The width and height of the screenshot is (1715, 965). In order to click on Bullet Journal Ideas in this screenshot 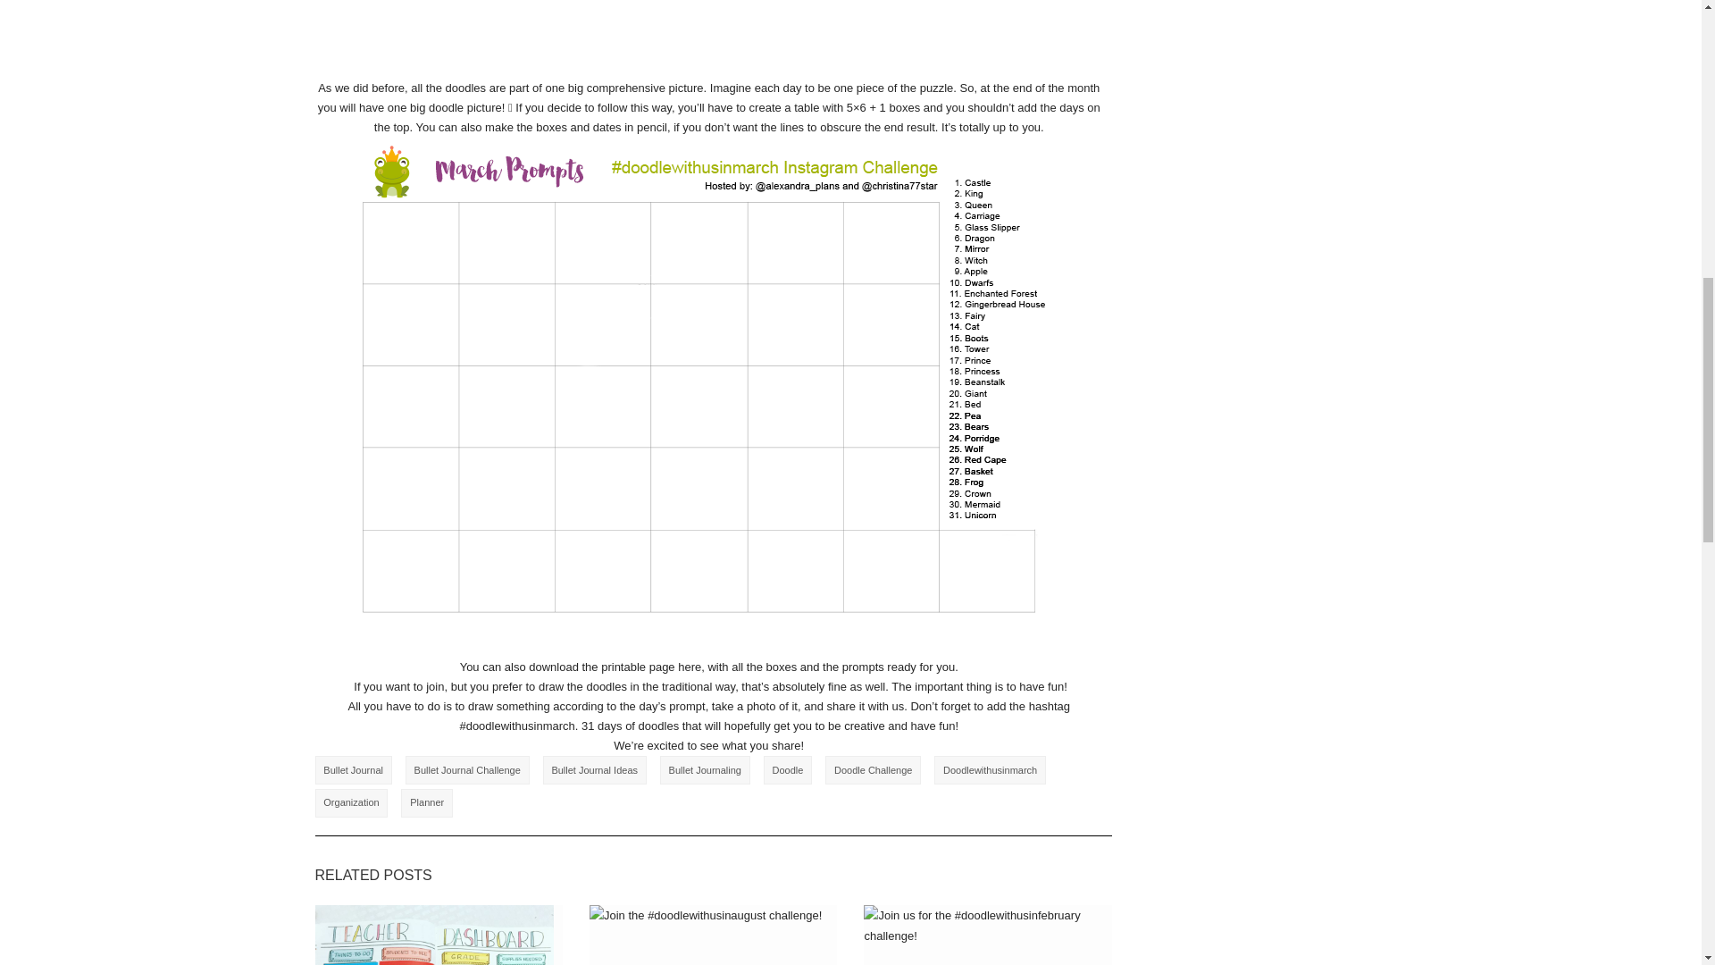, I will do `click(595, 770)`.